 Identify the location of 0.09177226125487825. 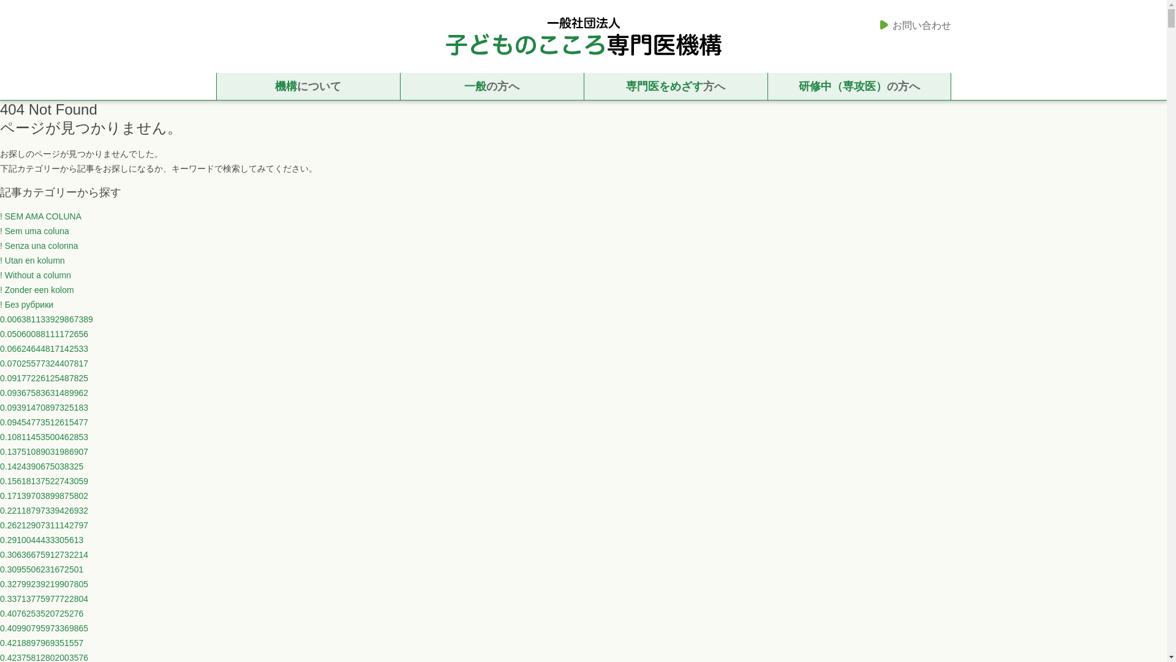
(44, 378).